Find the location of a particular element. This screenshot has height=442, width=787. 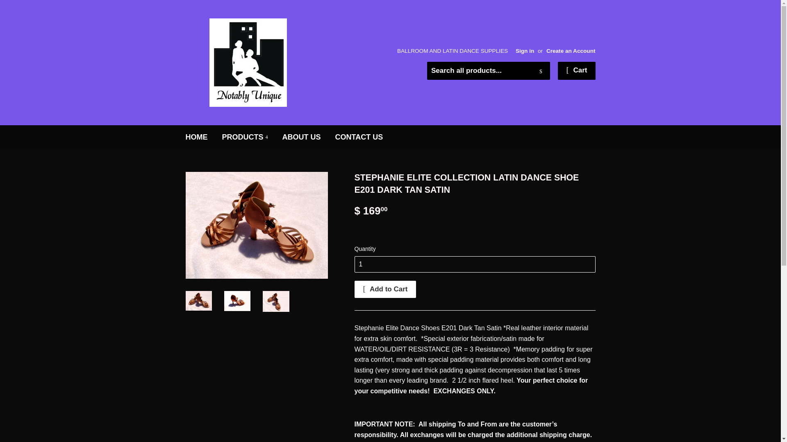

Add to Cart is located at coordinates (385, 289).